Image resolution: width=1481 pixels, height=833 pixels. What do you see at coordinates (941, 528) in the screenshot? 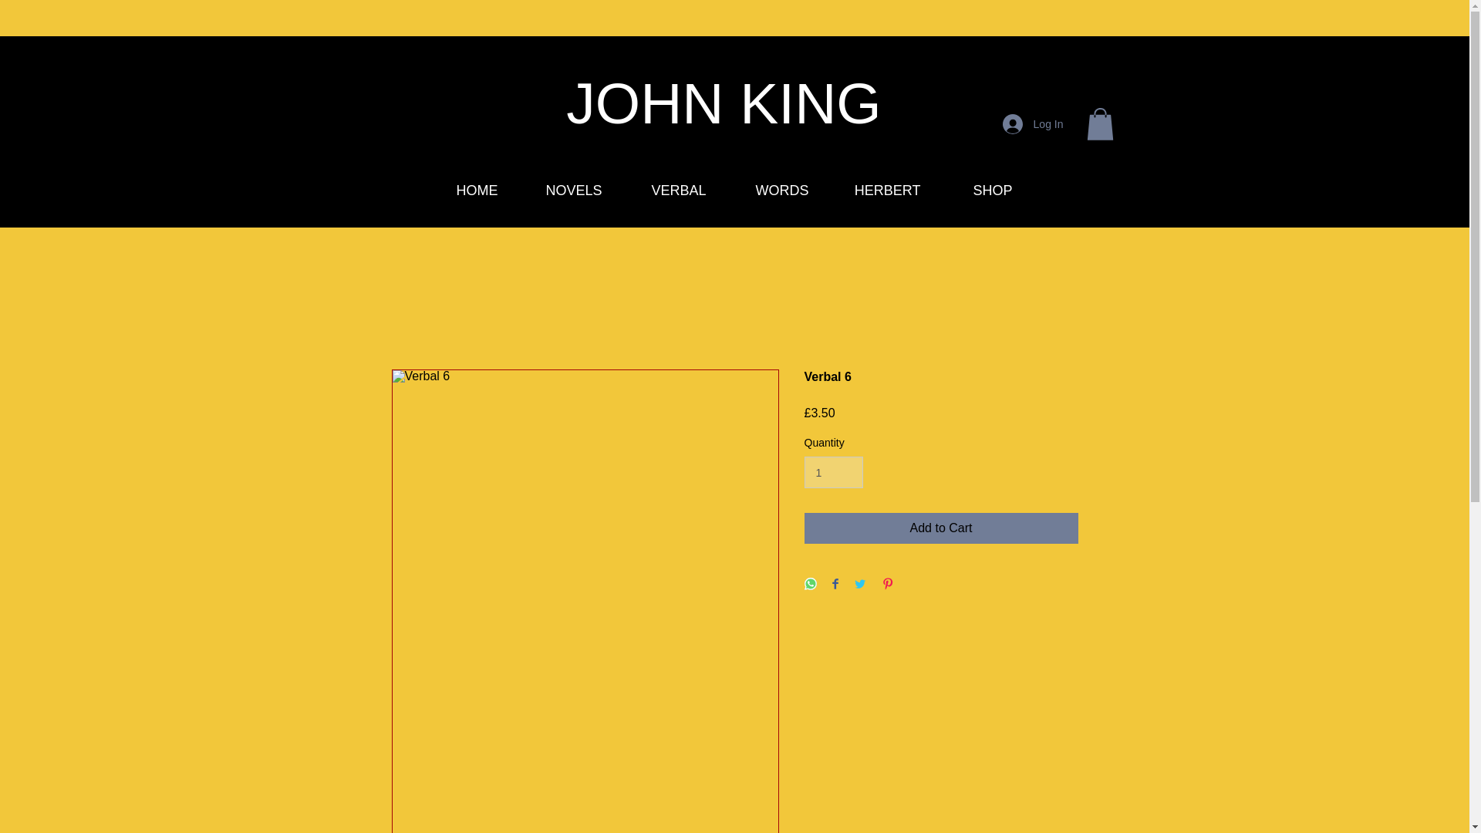
I see `Add to Cart` at bounding box center [941, 528].